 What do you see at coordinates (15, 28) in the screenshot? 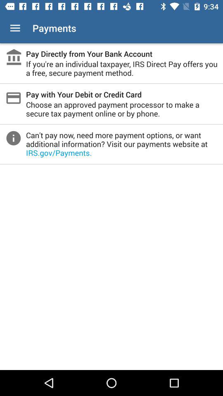
I see `choose item to the left of the payments app` at bounding box center [15, 28].